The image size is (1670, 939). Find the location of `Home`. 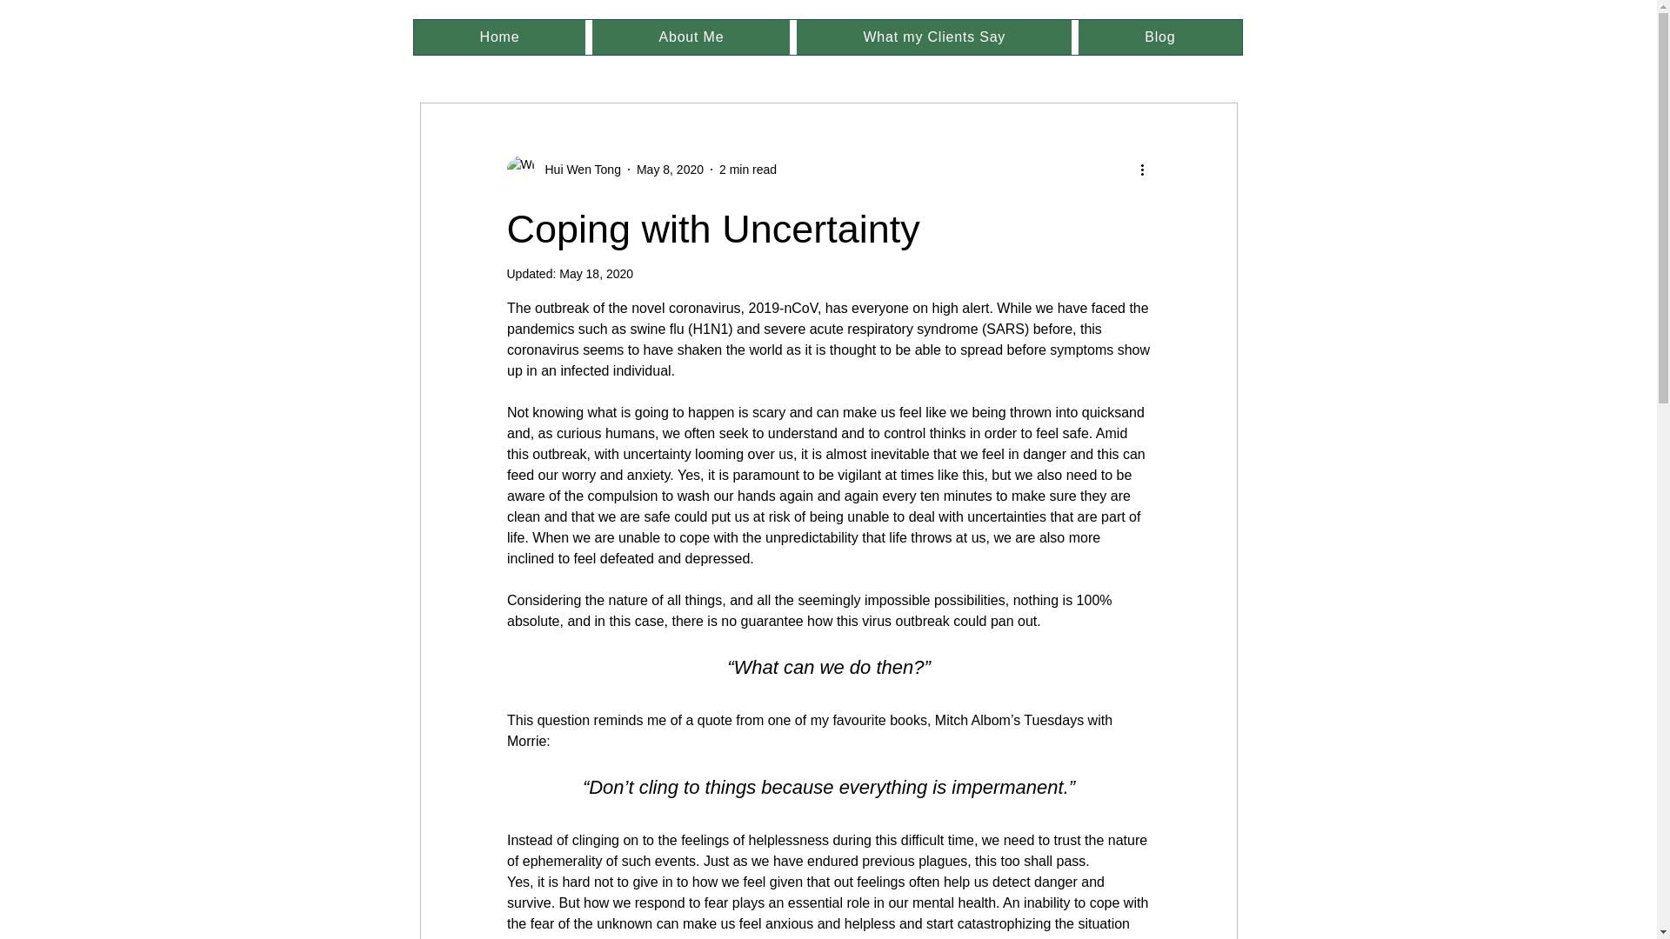

Home is located at coordinates (499, 37).